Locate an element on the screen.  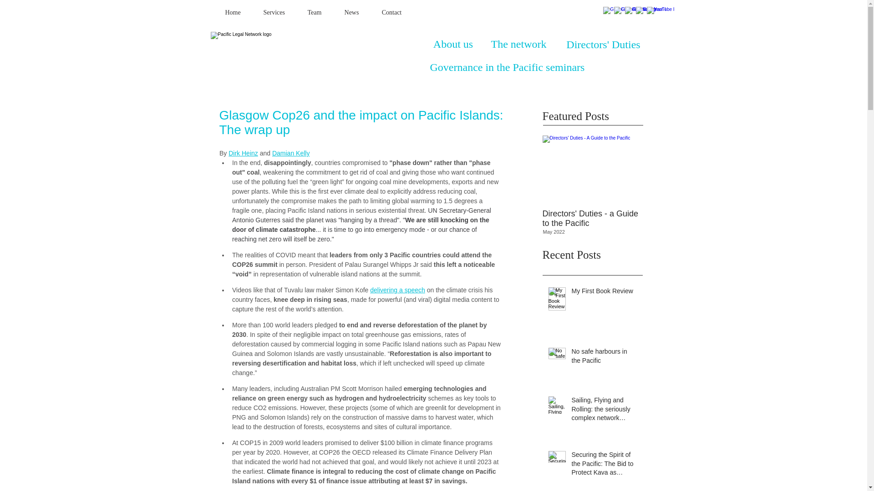
Contact is located at coordinates (392, 13).